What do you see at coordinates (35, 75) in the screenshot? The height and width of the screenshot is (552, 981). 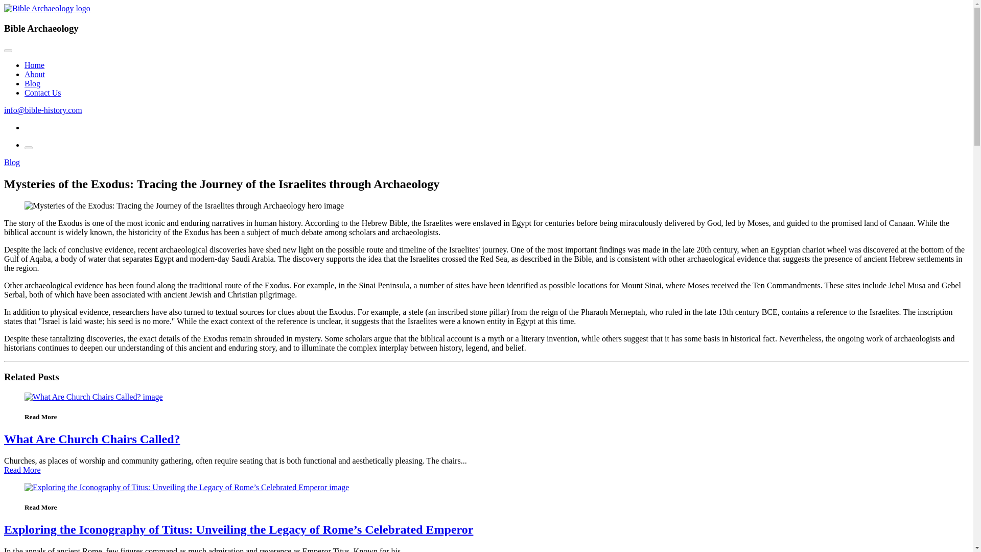 I see `About` at bounding box center [35, 75].